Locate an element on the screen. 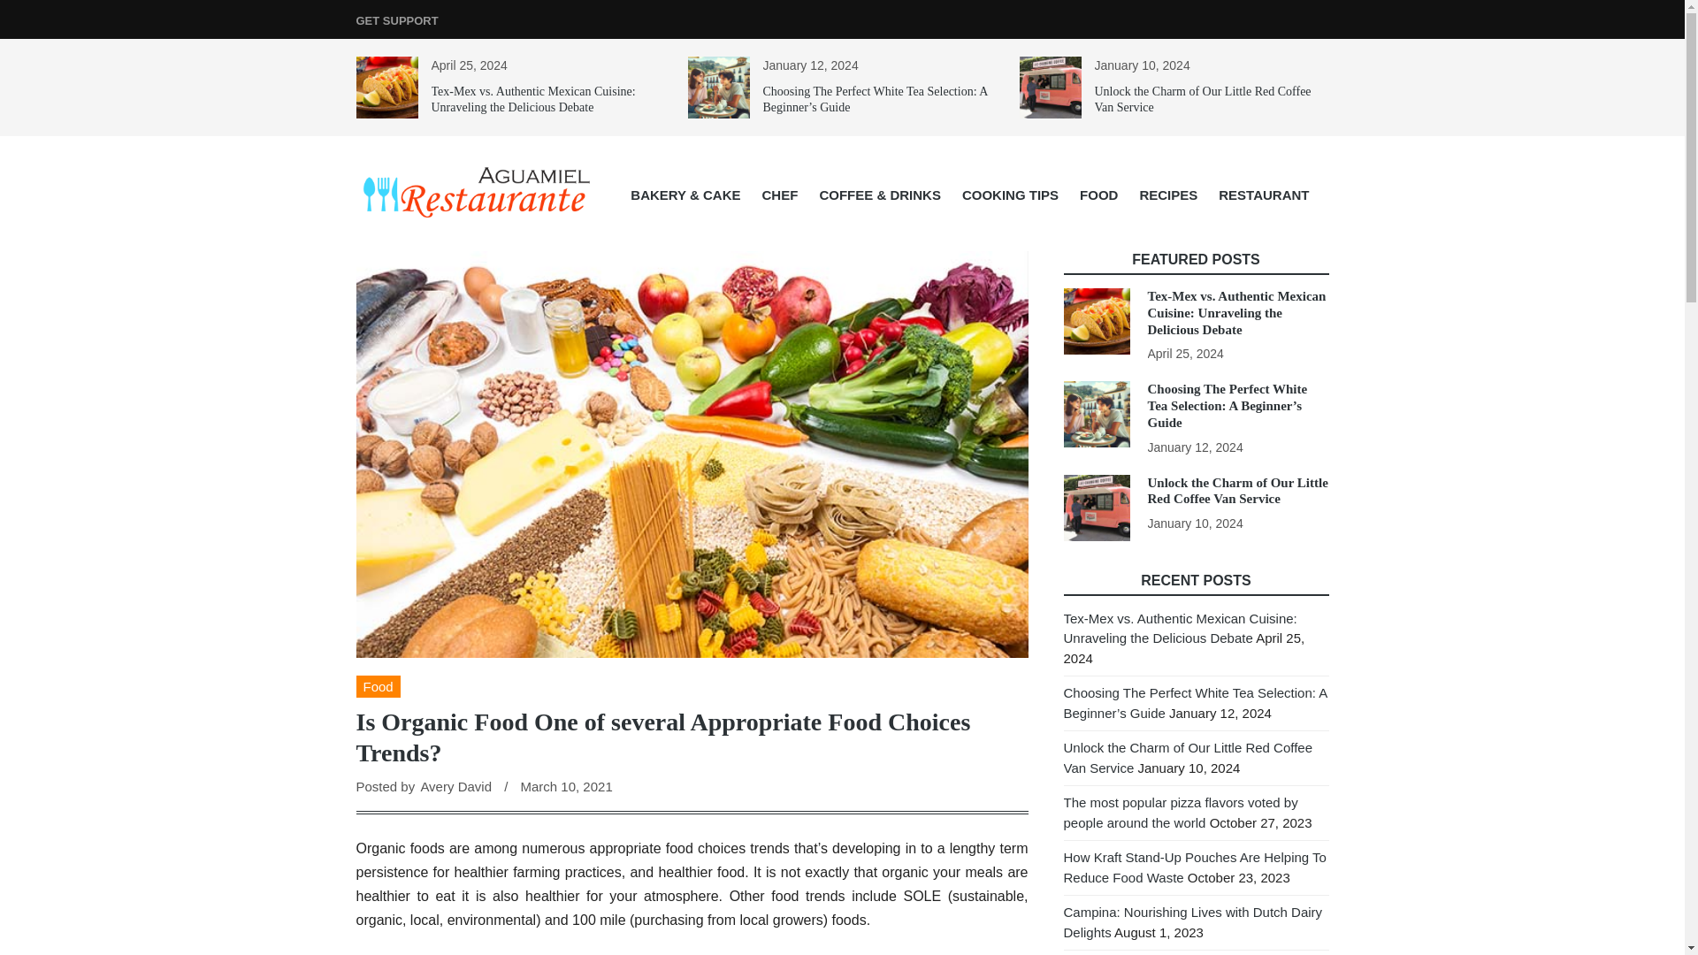  Food is located at coordinates (377, 686).